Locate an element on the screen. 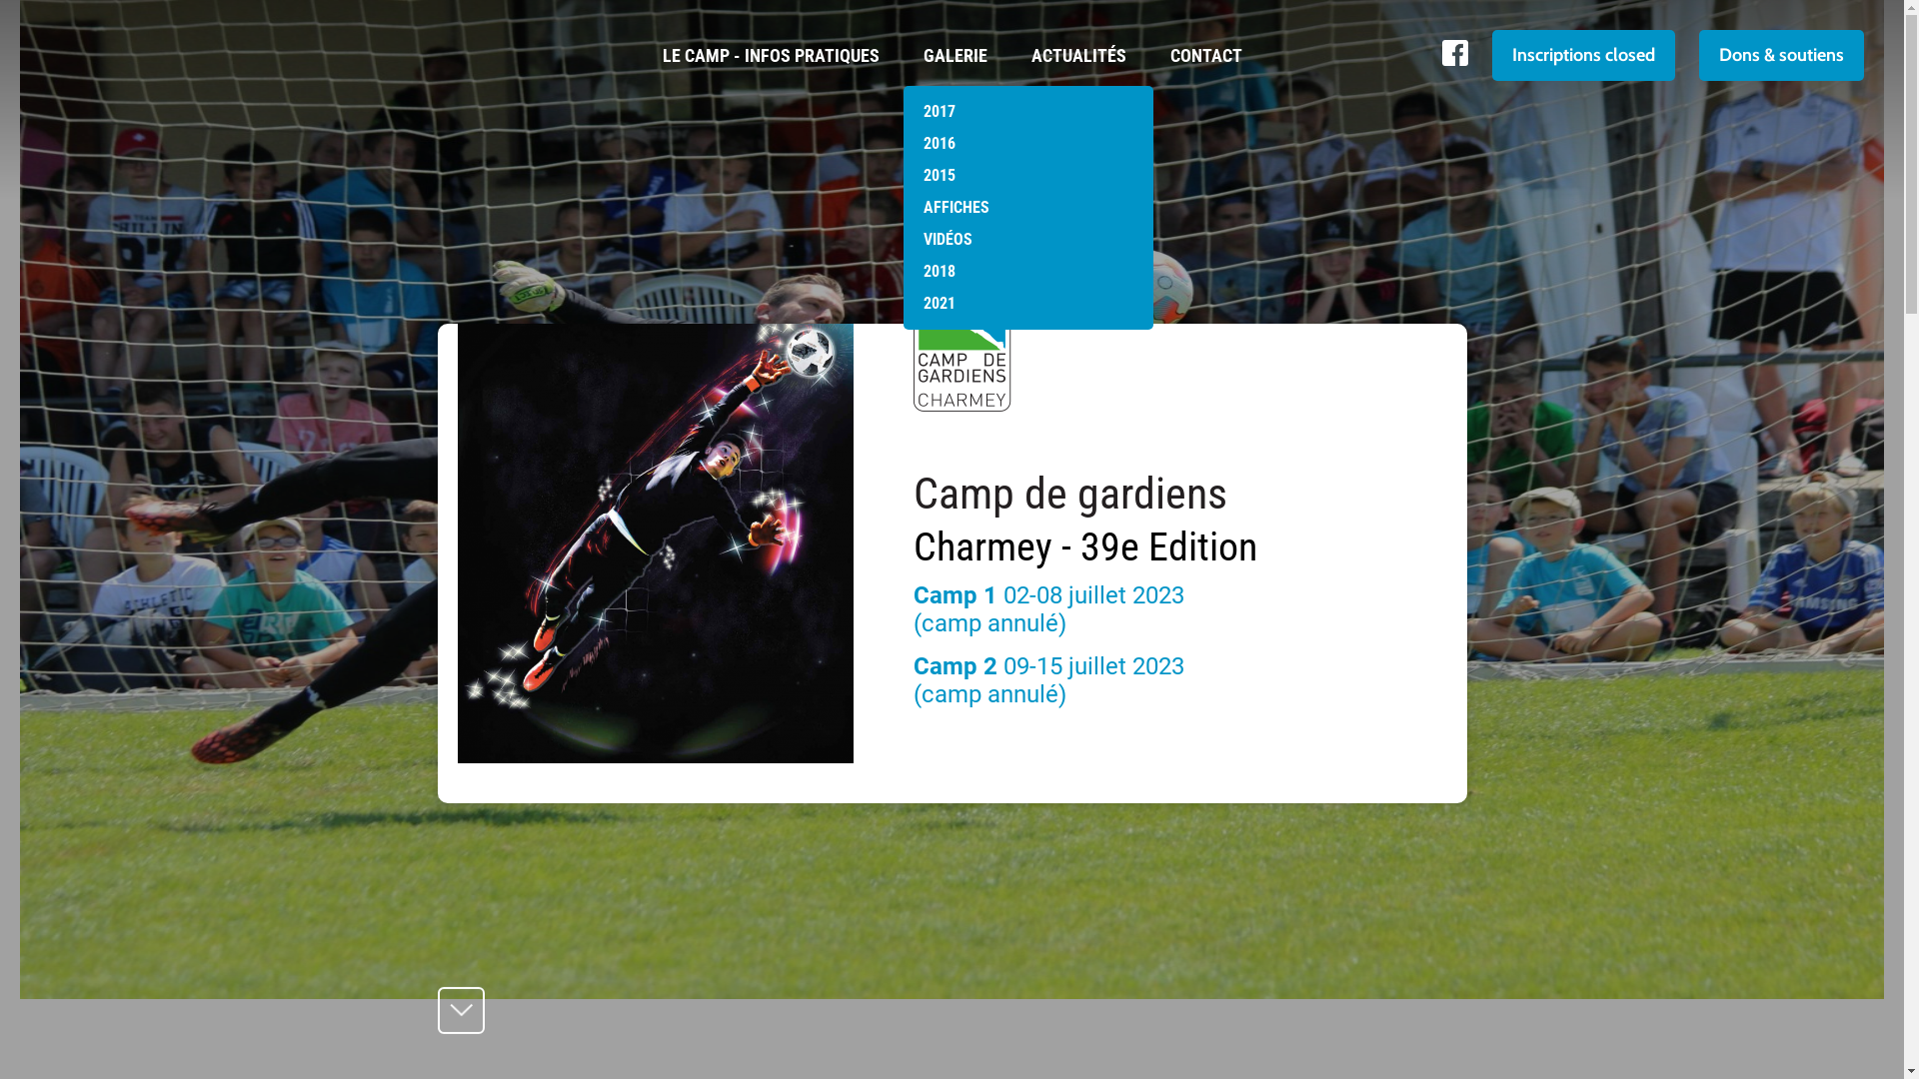 The image size is (1919, 1079). 2018 is located at coordinates (1028, 272).